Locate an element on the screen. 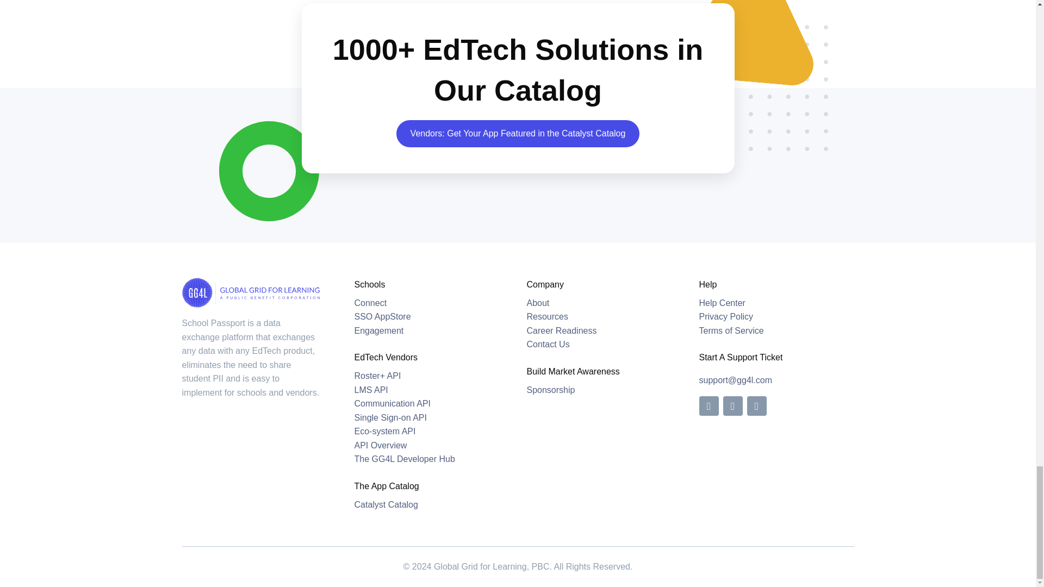  Single Sign-on API is located at coordinates (390, 417).